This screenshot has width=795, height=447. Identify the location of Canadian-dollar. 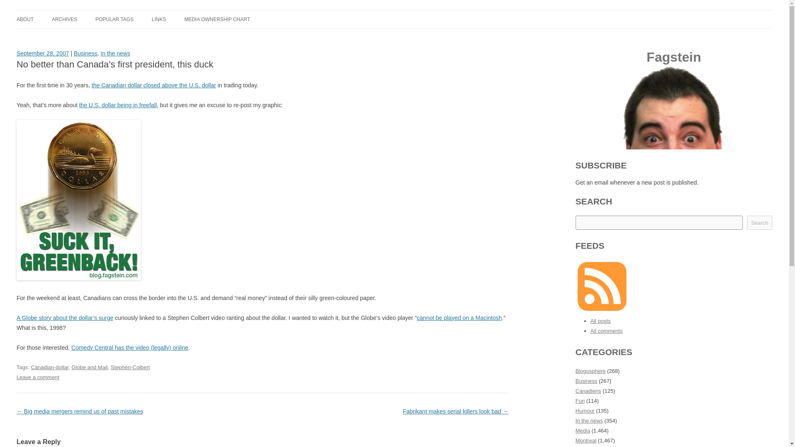
(50, 368).